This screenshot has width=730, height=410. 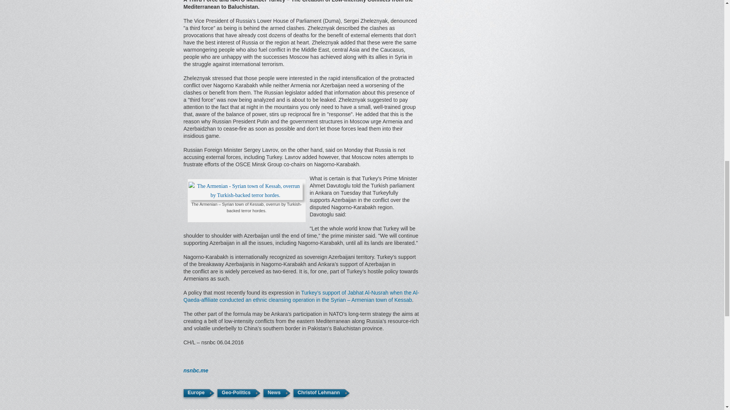 What do you see at coordinates (195, 370) in the screenshot?
I see `nsnbc.me` at bounding box center [195, 370].